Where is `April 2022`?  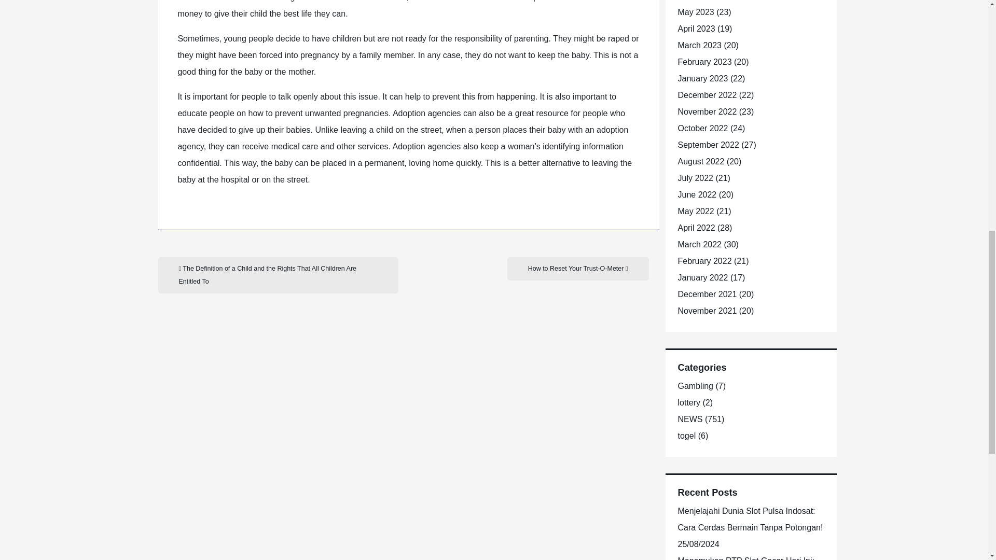 April 2022 is located at coordinates (696, 228).